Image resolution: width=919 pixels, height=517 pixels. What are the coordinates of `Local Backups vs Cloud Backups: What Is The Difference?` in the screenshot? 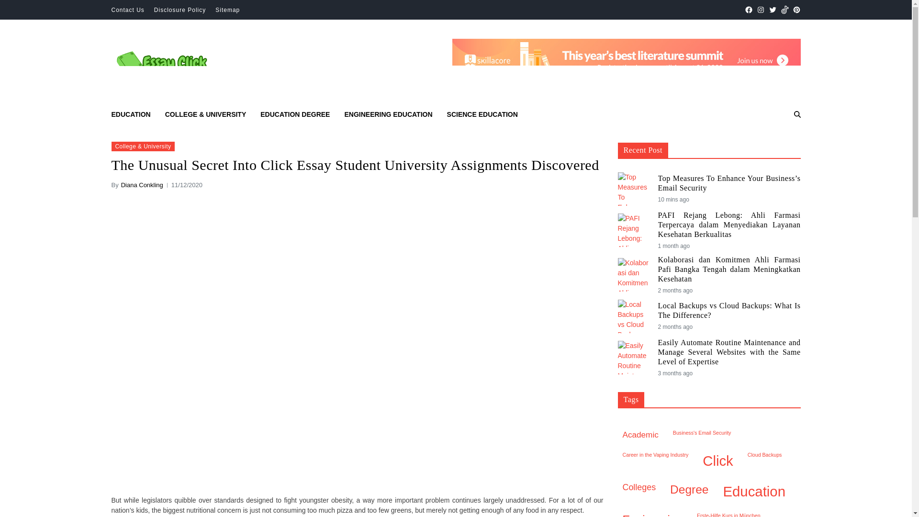 It's located at (729, 310).